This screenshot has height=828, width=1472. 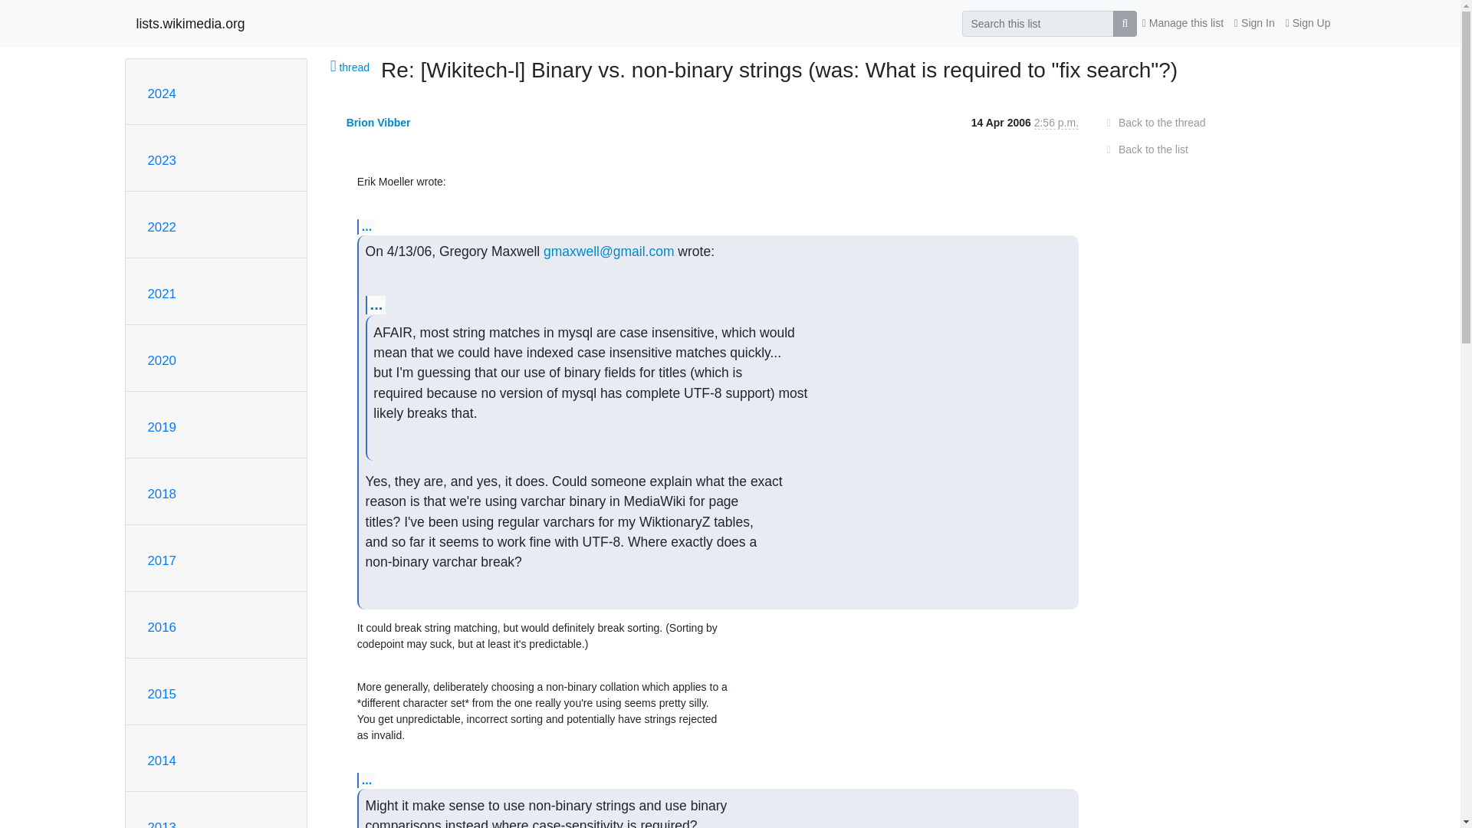 I want to click on lists.wikimedia.org, so click(x=191, y=23).